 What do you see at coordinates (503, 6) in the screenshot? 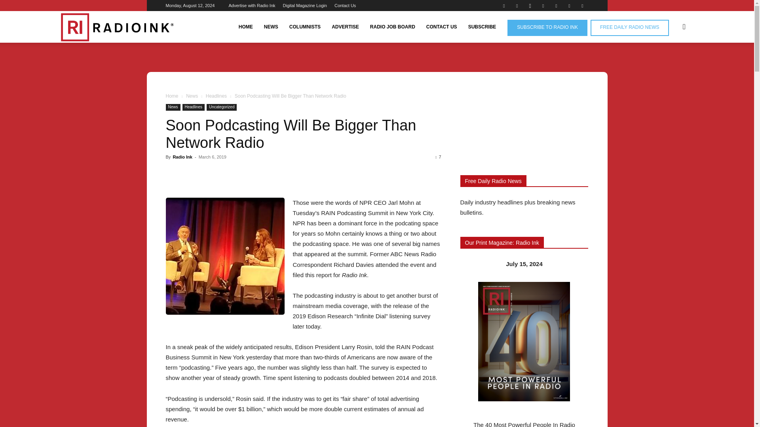
I see `Facebook` at bounding box center [503, 6].